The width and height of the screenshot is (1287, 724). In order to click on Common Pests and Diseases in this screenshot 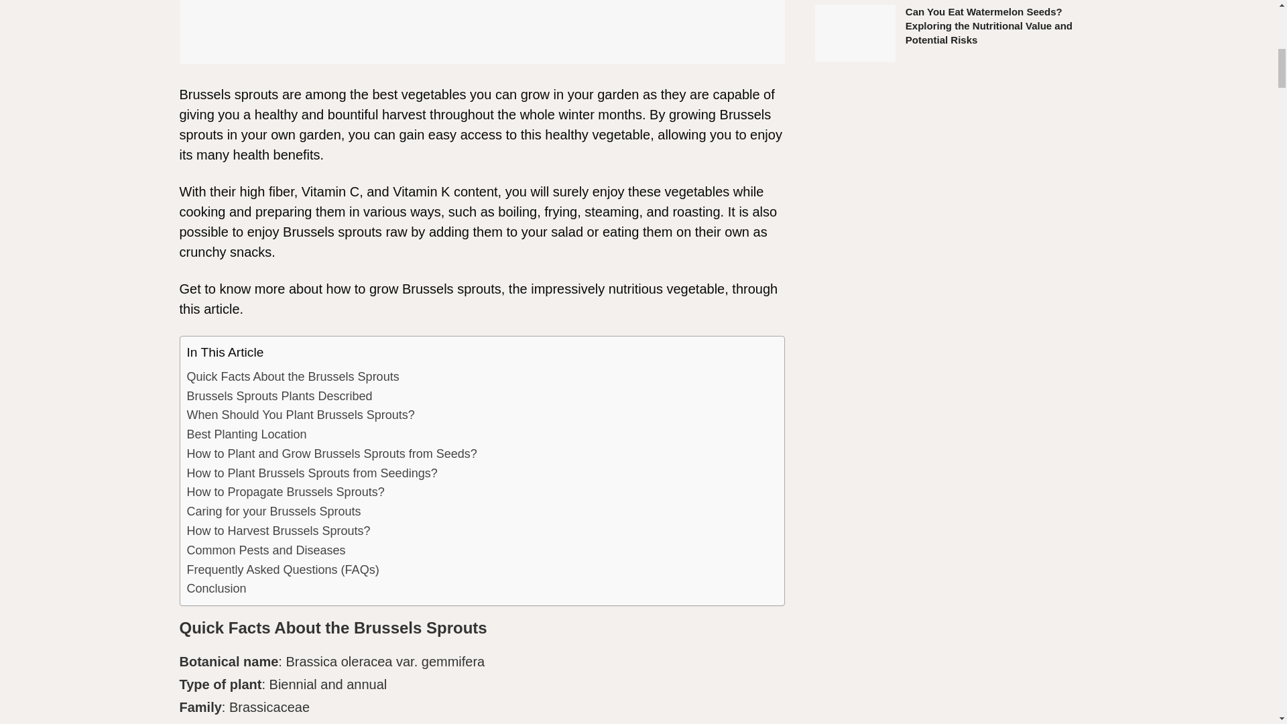, I will do `click(265, 550)`.